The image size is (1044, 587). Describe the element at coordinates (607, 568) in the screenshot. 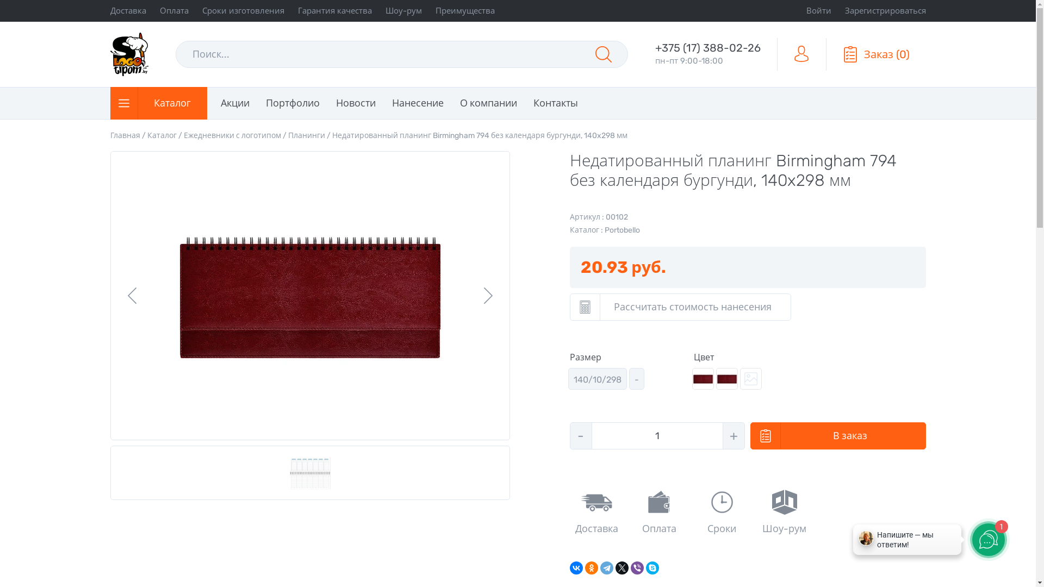

I see `Telegram` at that location.